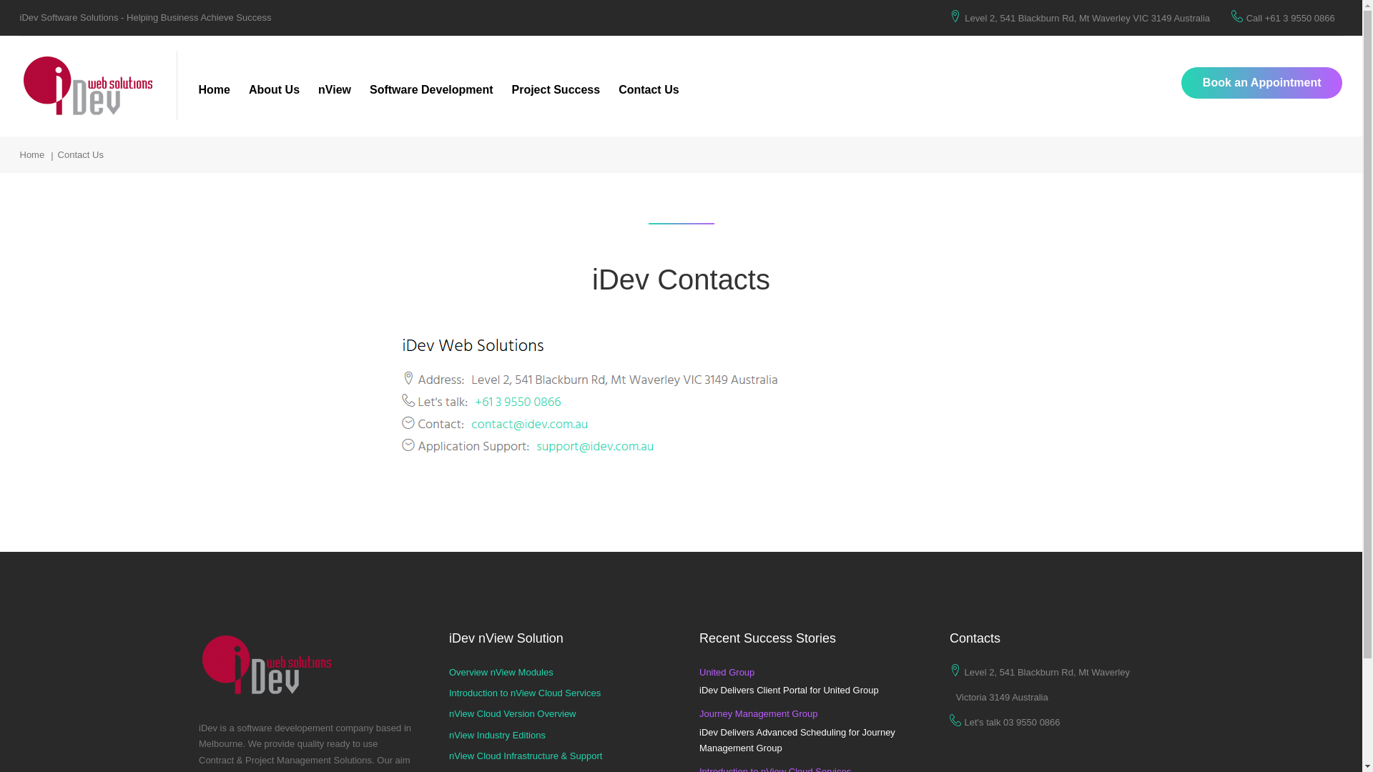 Image resolution: width=1373 pixels, height=772 pixels. I want to click on Contact Us, so click(81, 154).